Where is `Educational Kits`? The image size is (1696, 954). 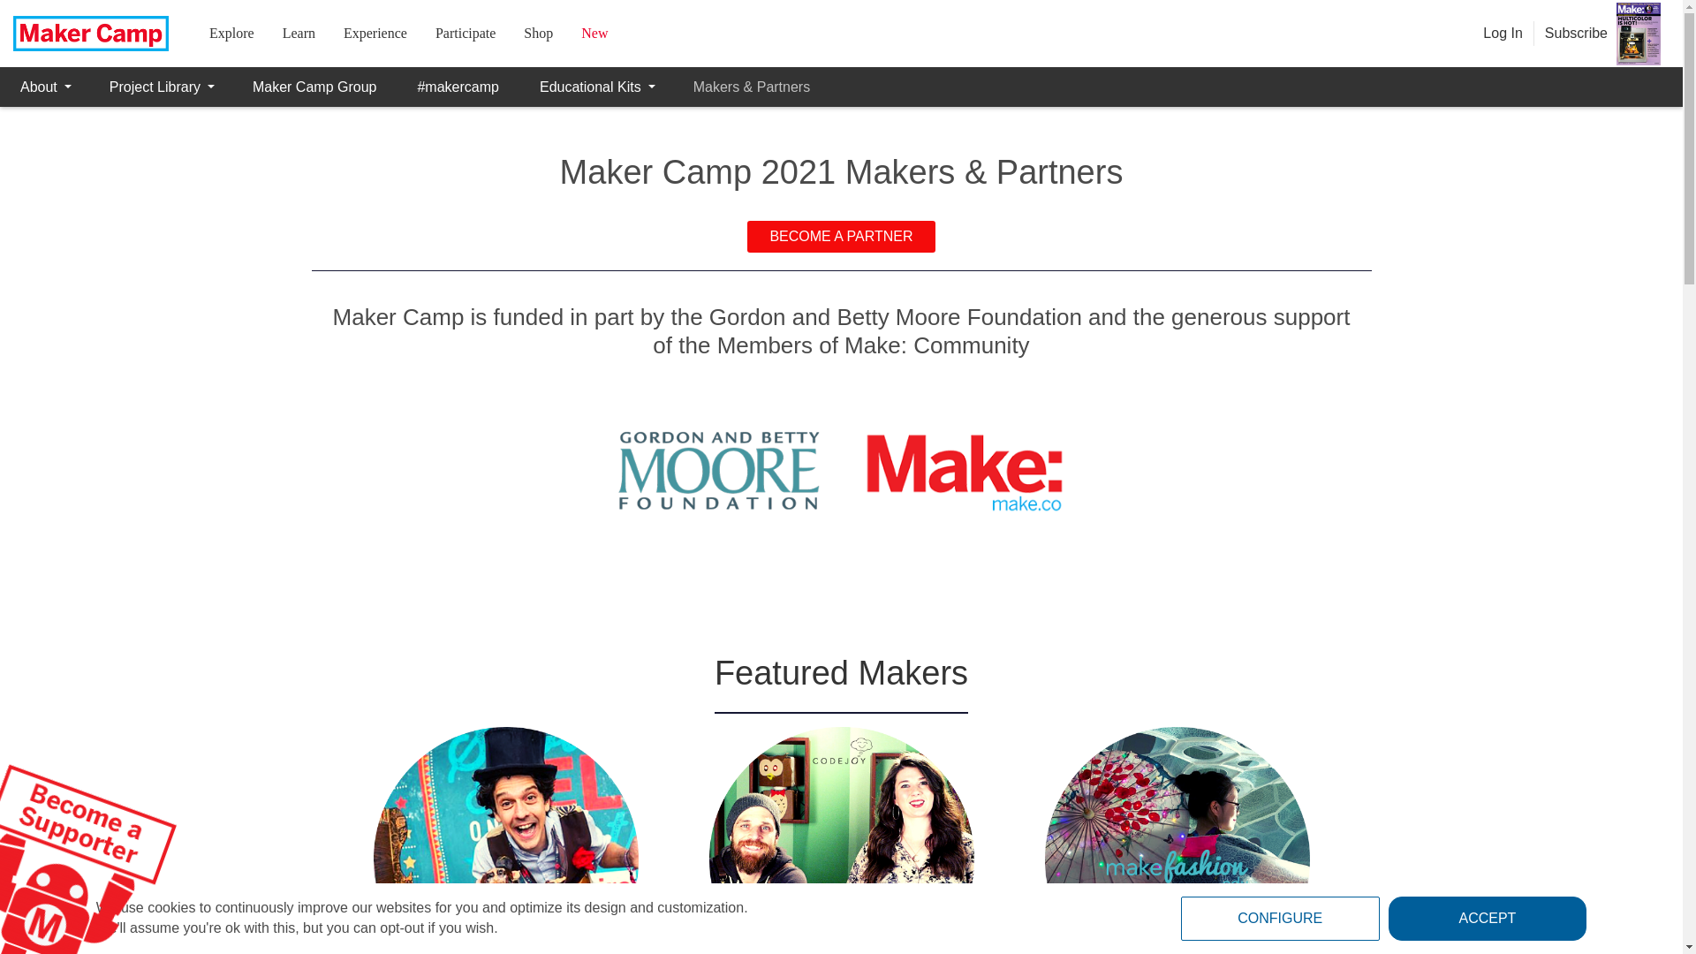 Educational Kits is located at coordinates (595, 87).